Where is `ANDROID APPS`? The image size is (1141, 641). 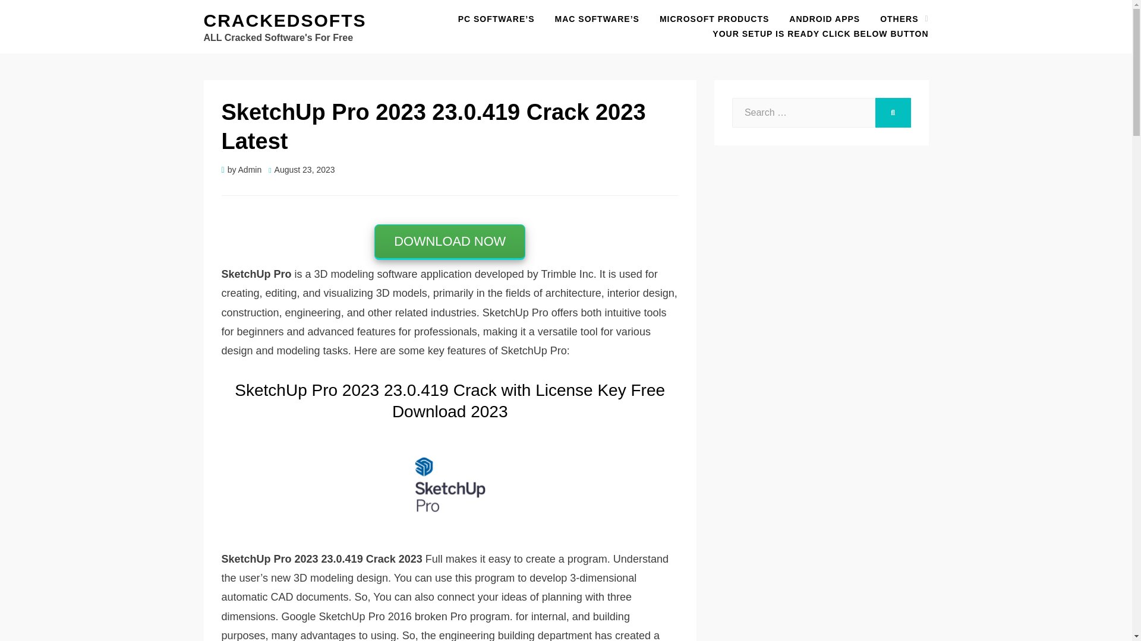
ANDROID APPS is located at coordinates (824, 19).